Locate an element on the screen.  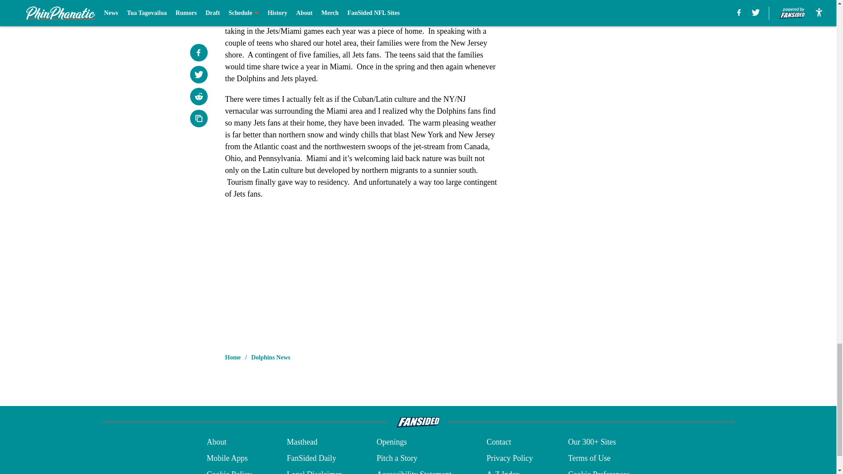
Contact is located at coordinates (498, 442).